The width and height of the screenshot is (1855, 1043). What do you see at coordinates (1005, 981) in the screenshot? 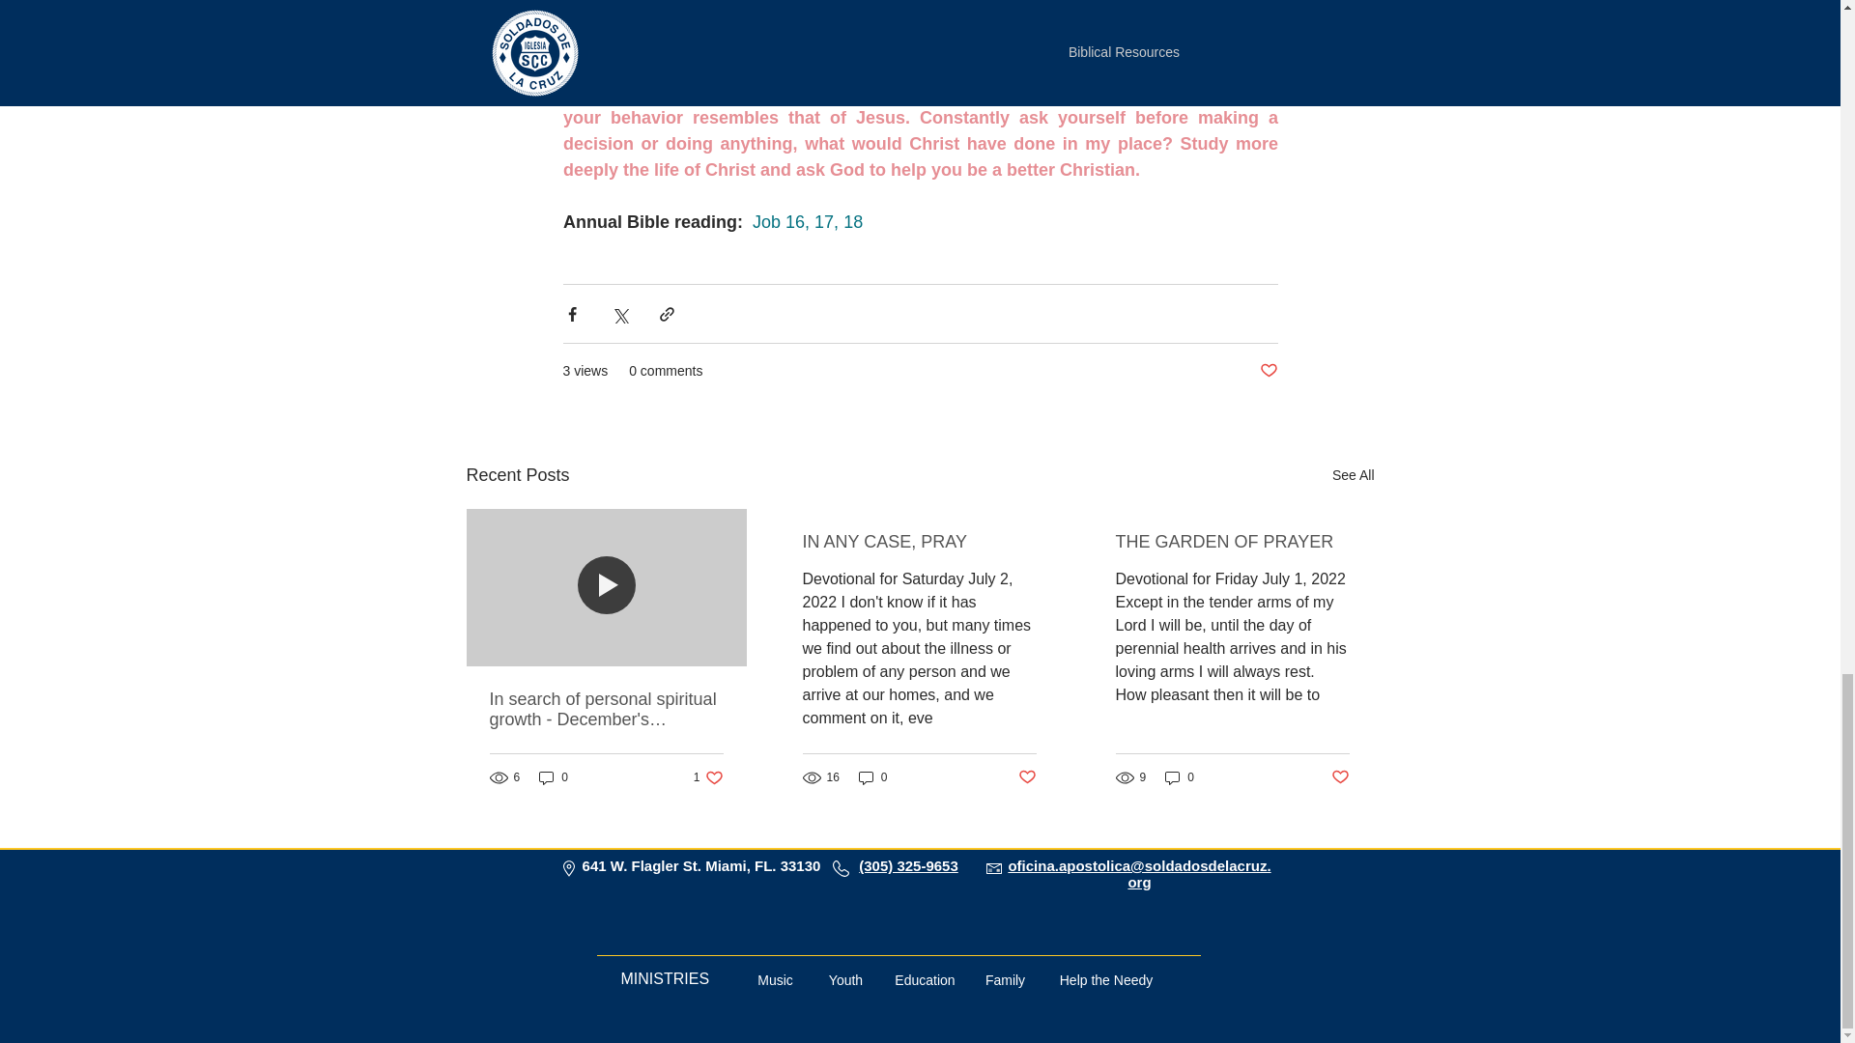
I see `Family` at bounding box center [1005, 981].